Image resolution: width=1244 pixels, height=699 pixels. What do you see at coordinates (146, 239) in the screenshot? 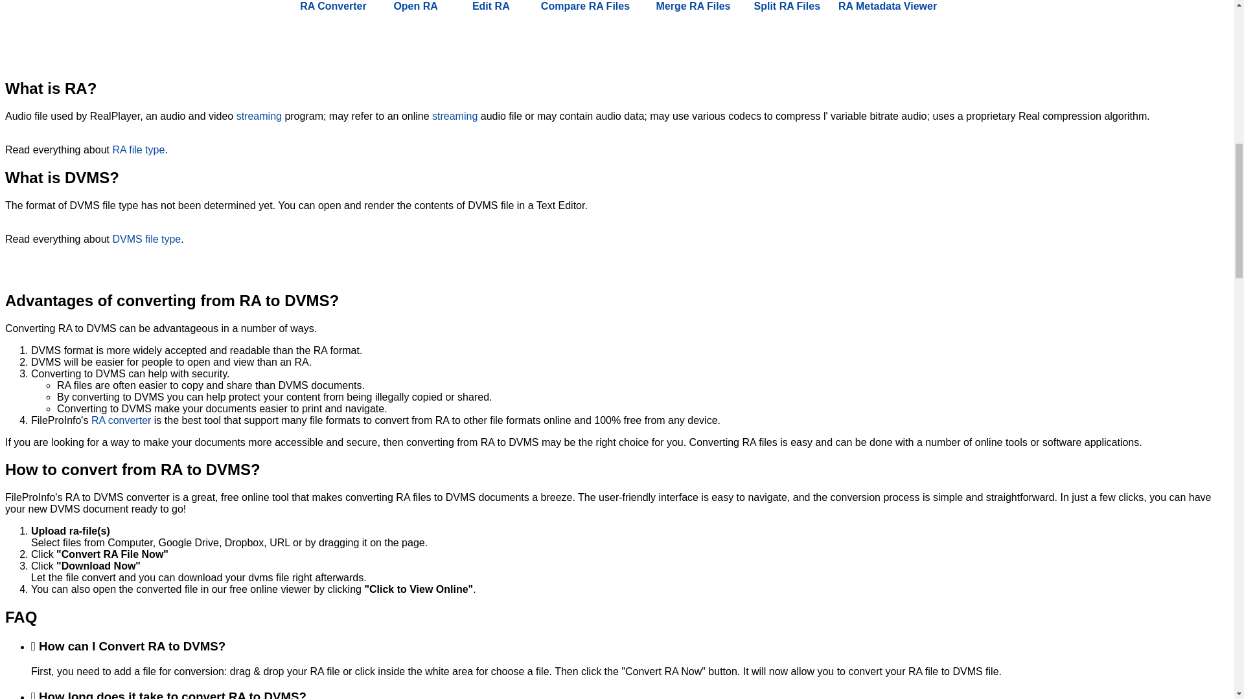
I see `DVMS file type` at bounding box center [146, 239].